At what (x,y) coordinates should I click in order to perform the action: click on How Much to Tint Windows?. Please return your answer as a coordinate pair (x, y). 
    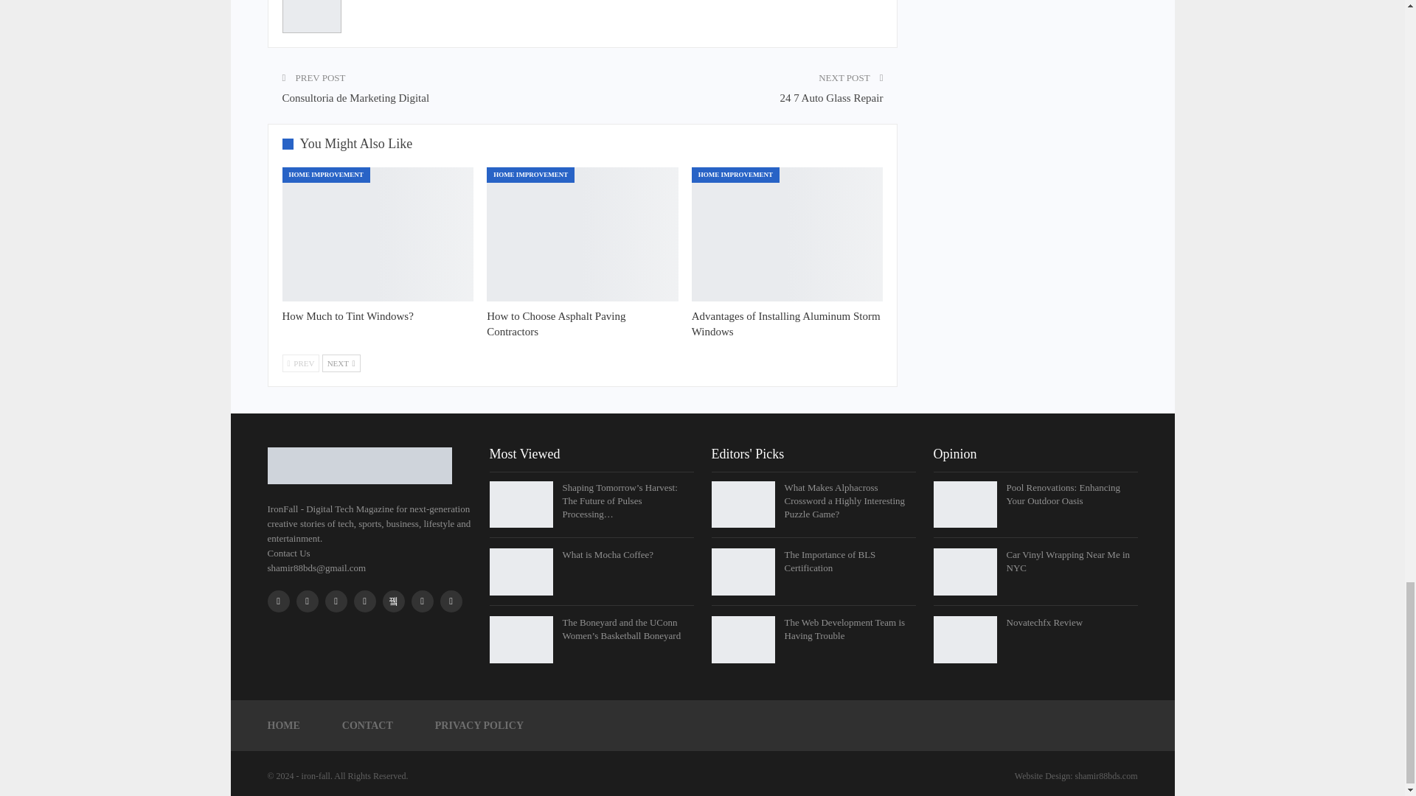
    Looking at the image, I should click on (347, 316).